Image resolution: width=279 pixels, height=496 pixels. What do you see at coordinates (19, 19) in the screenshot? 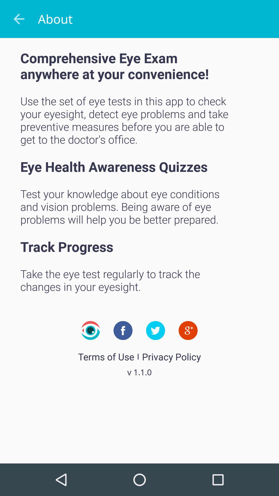
I see `open icon above the comprehensive eye exam item` at bounding box center [19, 19].